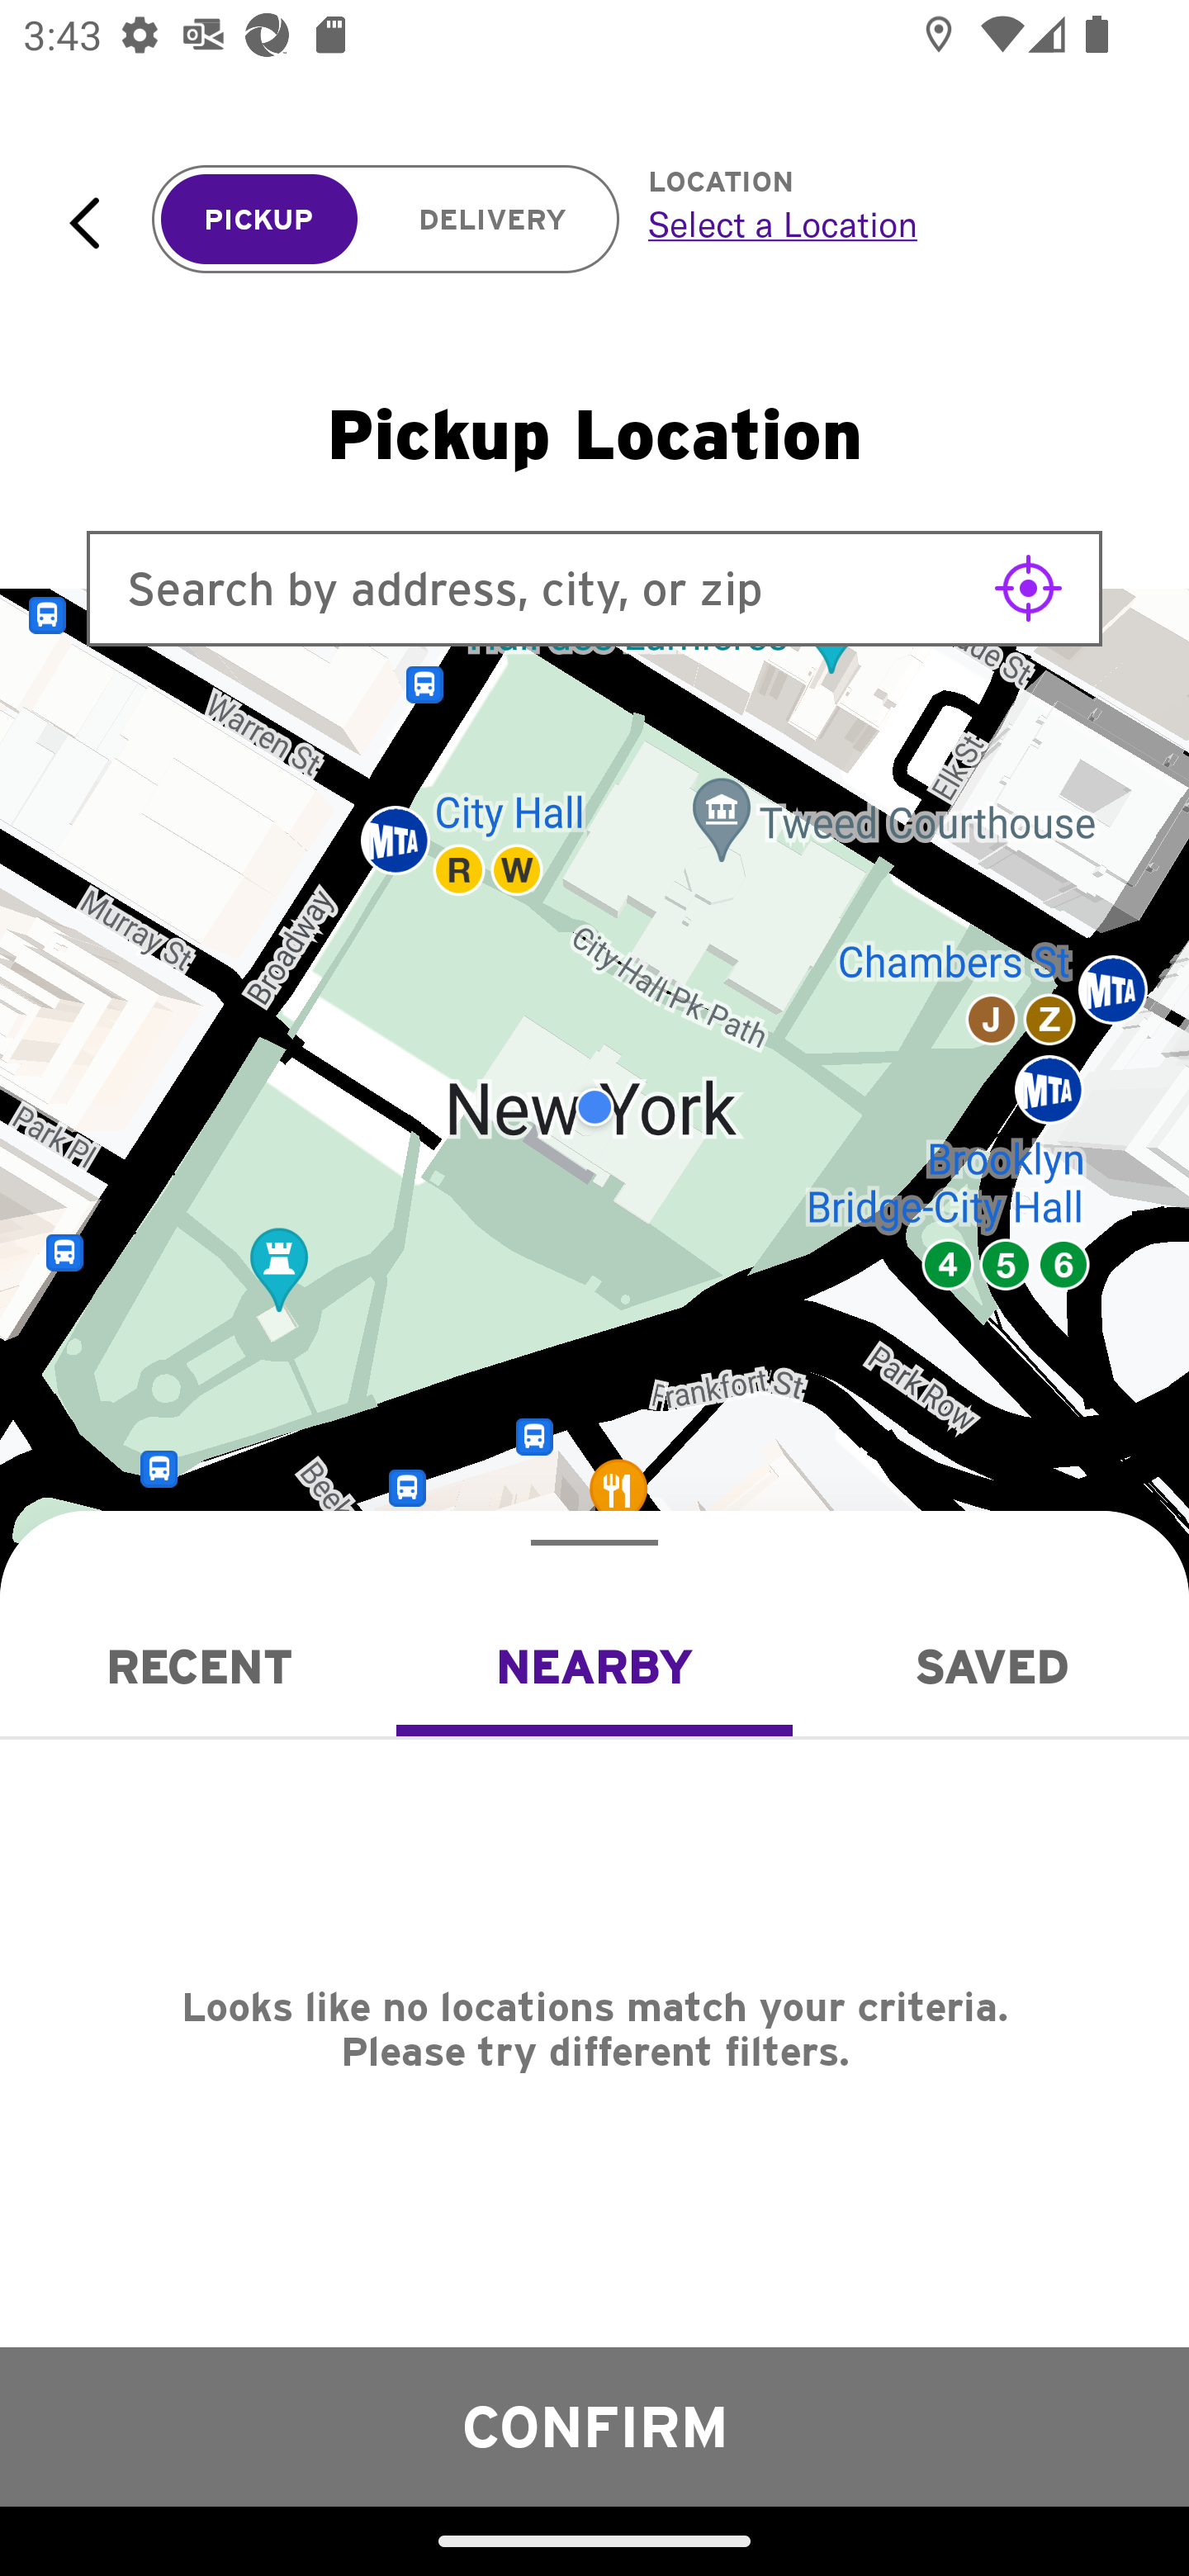  Describe the element at coordinates (594, 588) in the screenshot. I see `Search by address, city, or zip` at that location.